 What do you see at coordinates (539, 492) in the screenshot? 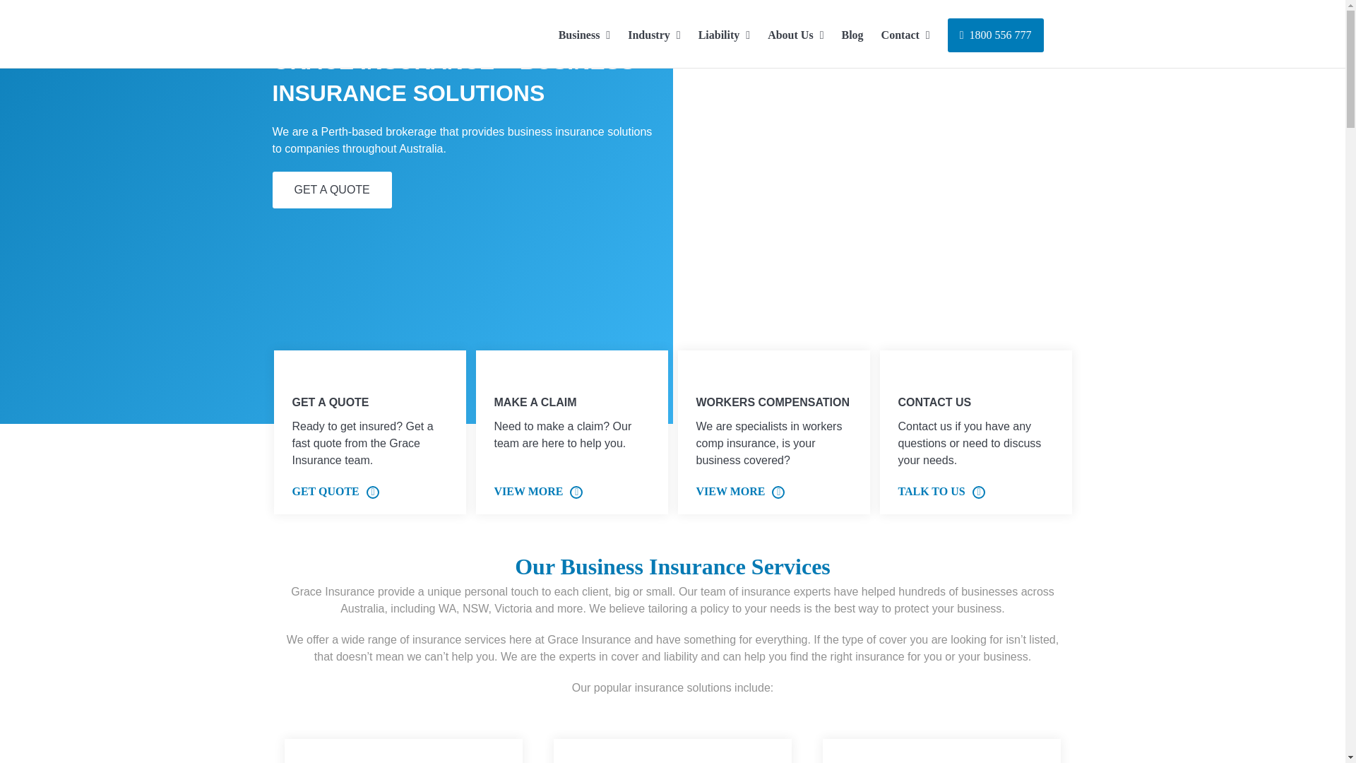
I see `VIEW MORE` at bounding box center [539, 492].